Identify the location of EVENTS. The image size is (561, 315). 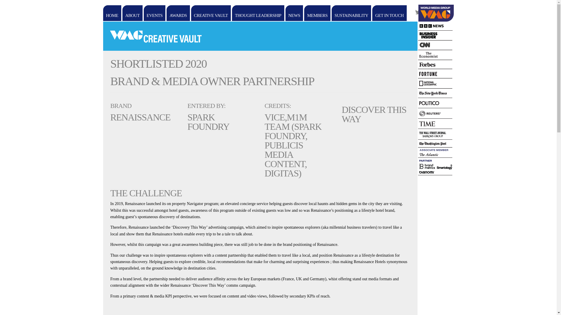
(154, 13).